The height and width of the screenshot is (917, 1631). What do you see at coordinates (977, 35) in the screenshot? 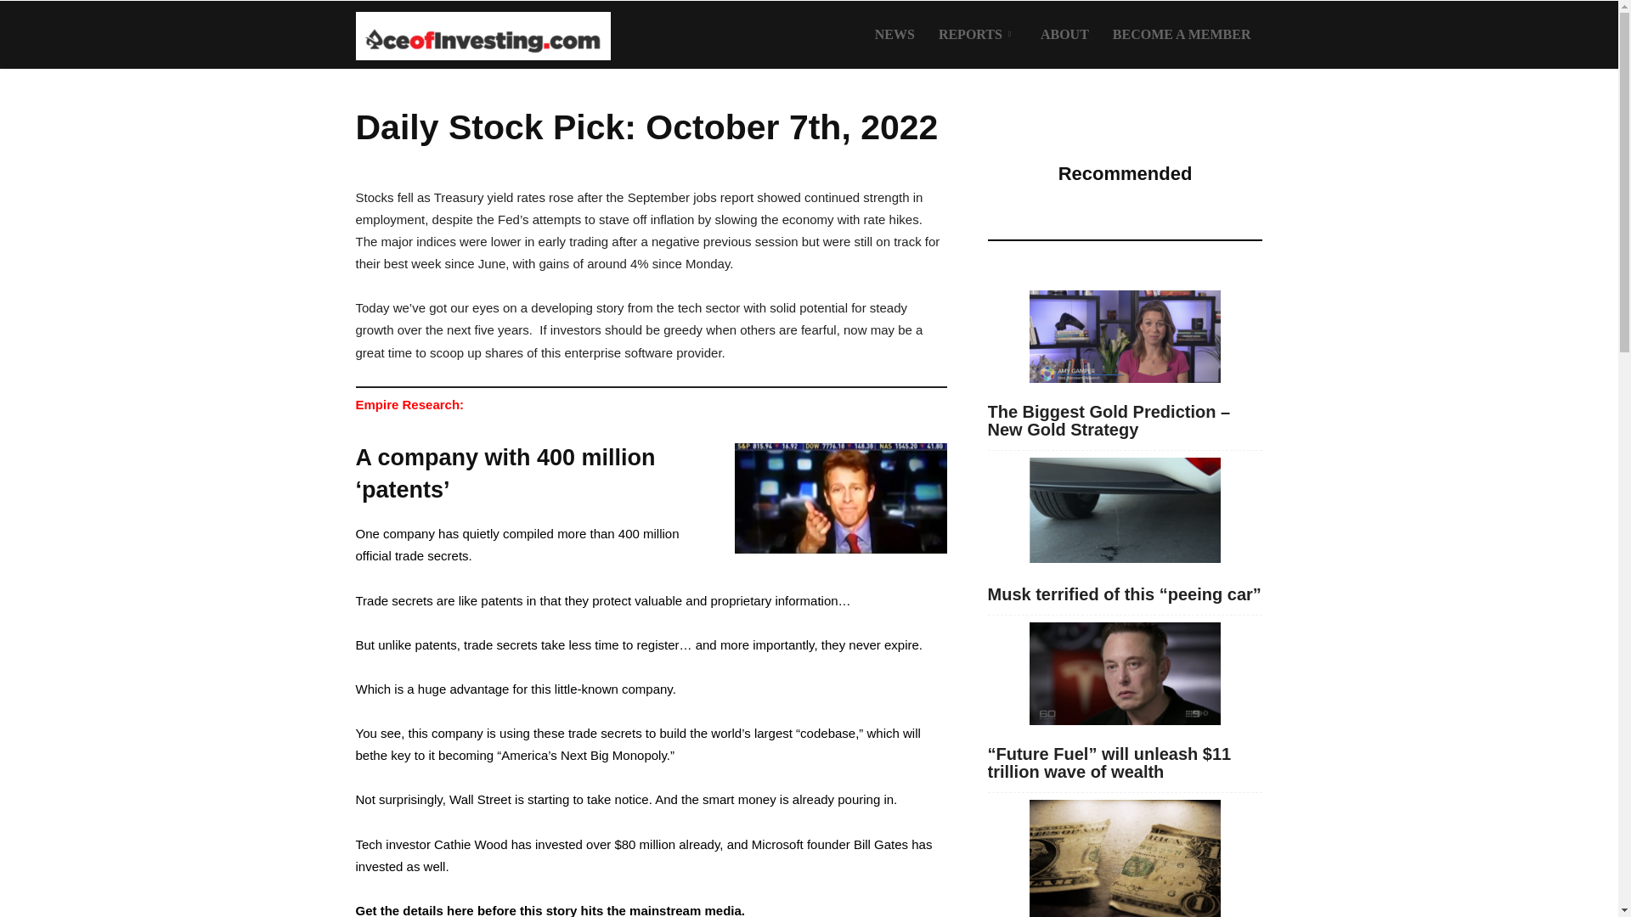
I see `REPORTS` at bounding box center [977, 35].